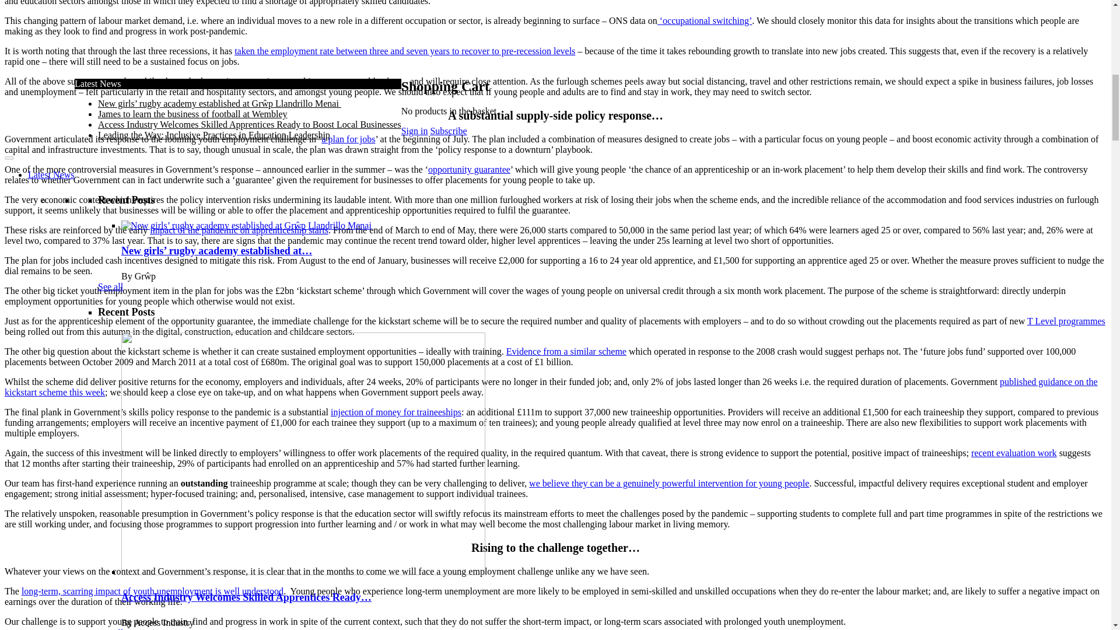 Image resolution: width=1120 pixels, height=630 pixels. What do you see at coordinates (111, 461) in the screenshot?
I see `See all` at bounding box center [111, 461].